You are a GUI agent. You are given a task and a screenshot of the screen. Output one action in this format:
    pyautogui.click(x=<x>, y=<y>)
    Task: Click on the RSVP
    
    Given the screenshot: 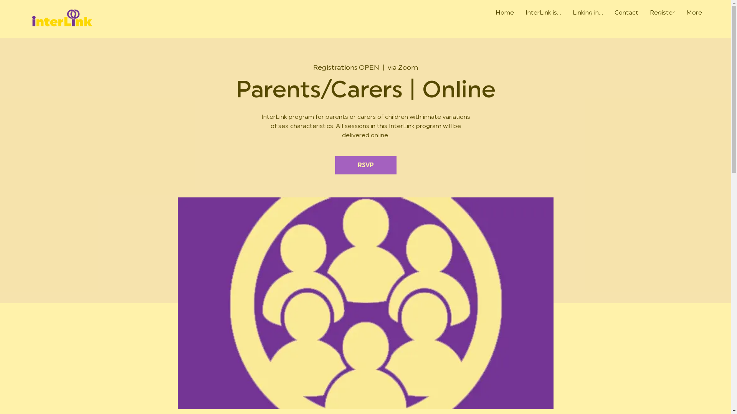 What is the action you would take?
    pyautogui.click(x=365, y=165)
    